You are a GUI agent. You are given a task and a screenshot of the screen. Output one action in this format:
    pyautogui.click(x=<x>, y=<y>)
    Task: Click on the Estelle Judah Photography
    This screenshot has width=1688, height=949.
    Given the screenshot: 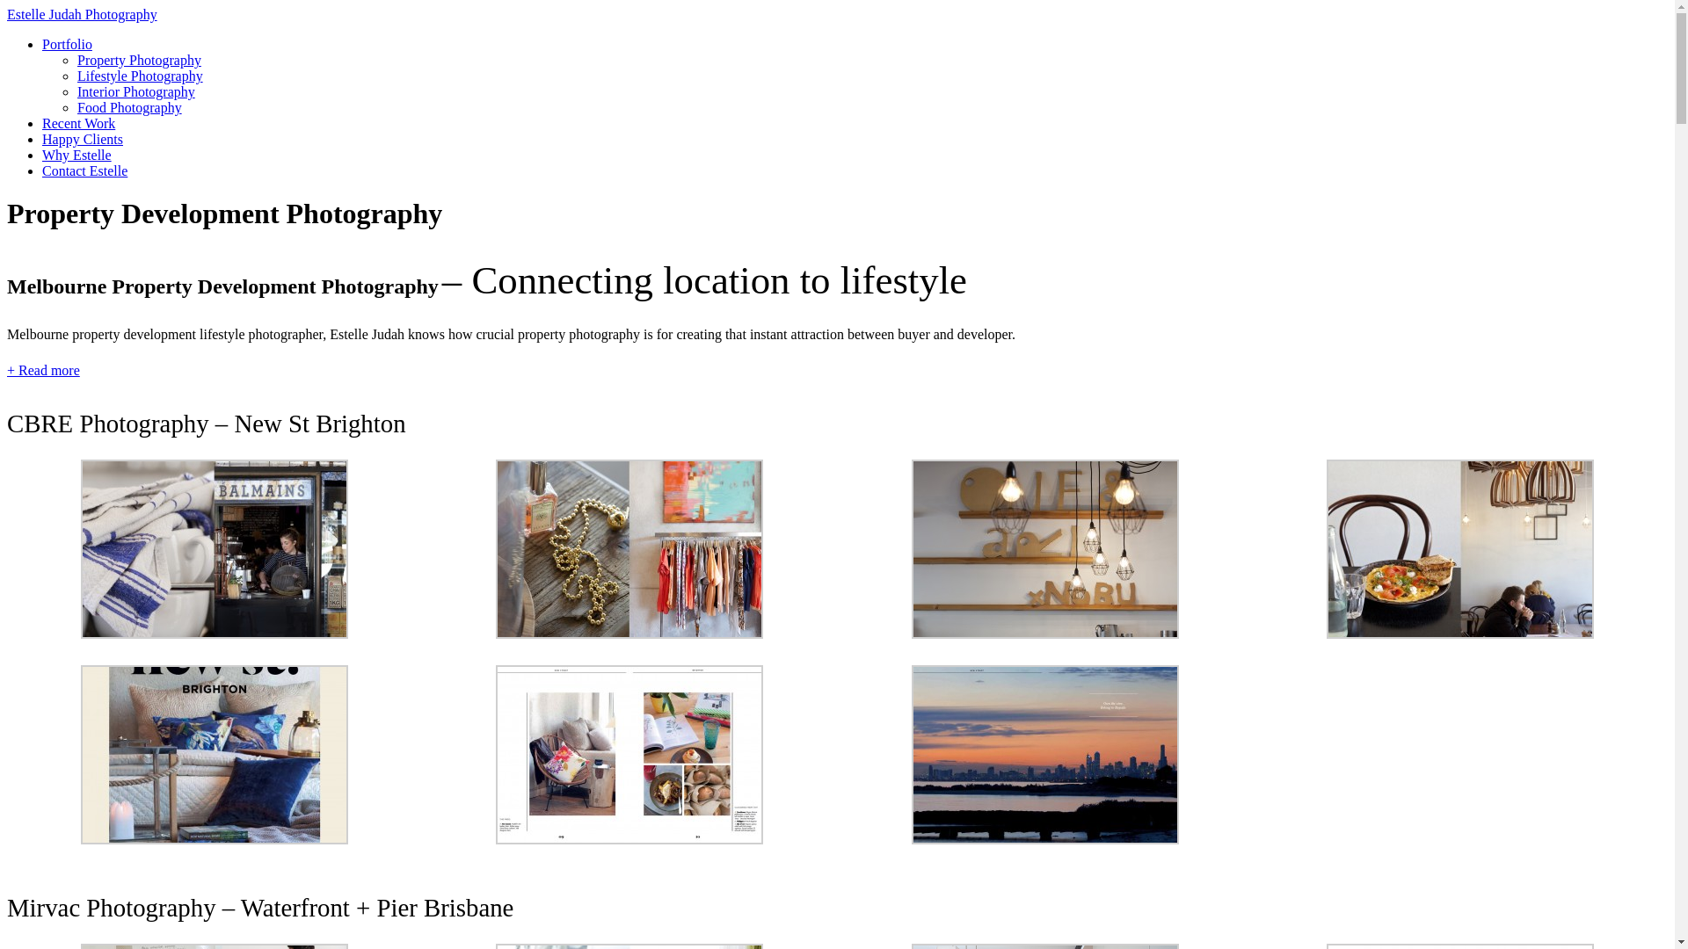 What is the action you would take?
    pyautogui.click(x=83, y=14)
    